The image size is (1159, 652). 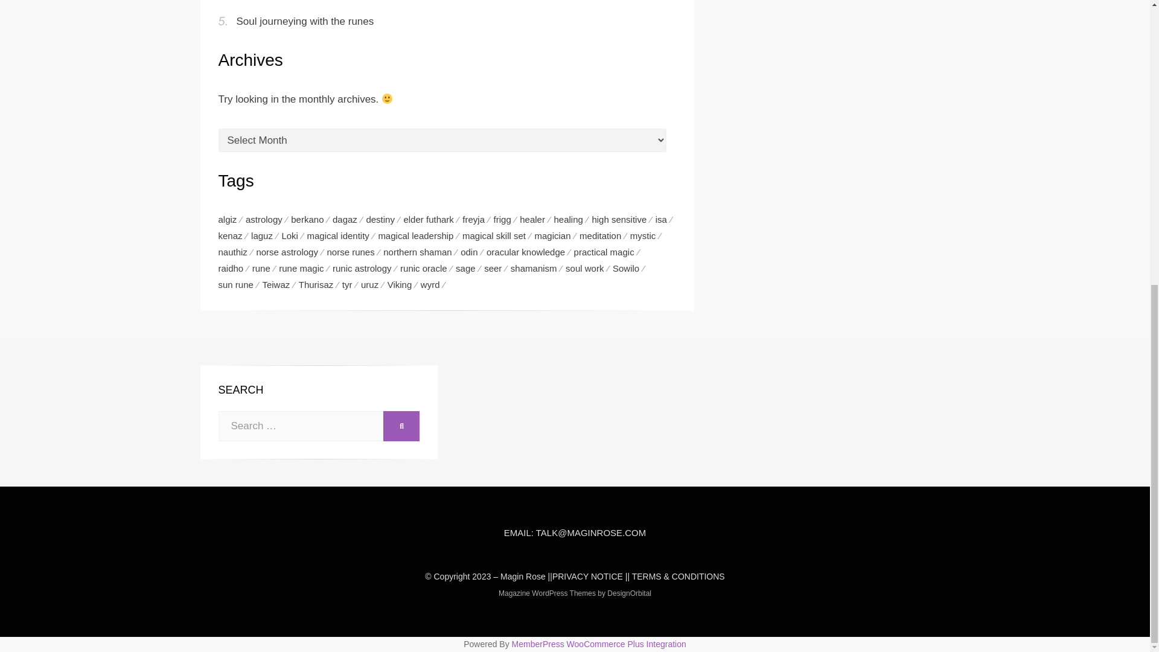 What do you see at coordinates (507, 219) in the screenshot?
I see `frigg` at bounding box center [507, 219].